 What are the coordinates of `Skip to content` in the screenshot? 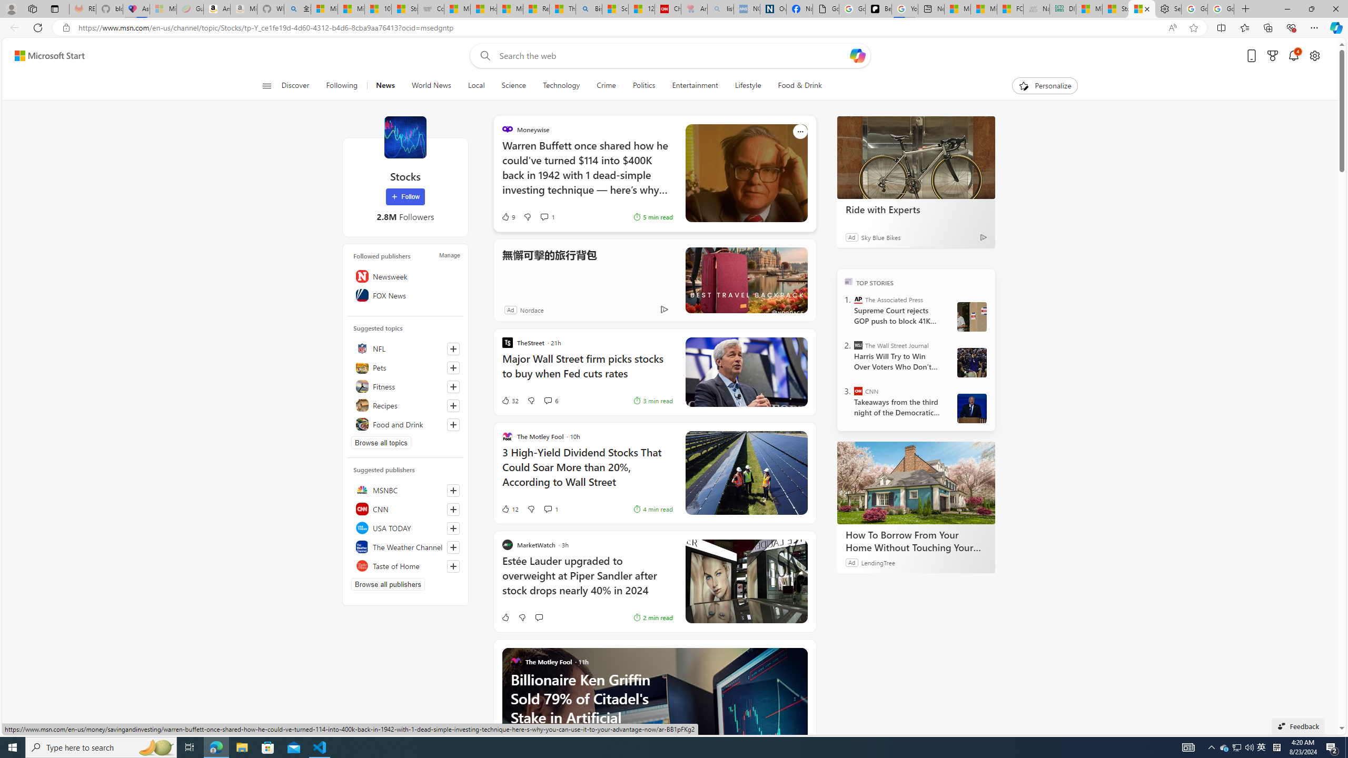 It's located at (45, 56).